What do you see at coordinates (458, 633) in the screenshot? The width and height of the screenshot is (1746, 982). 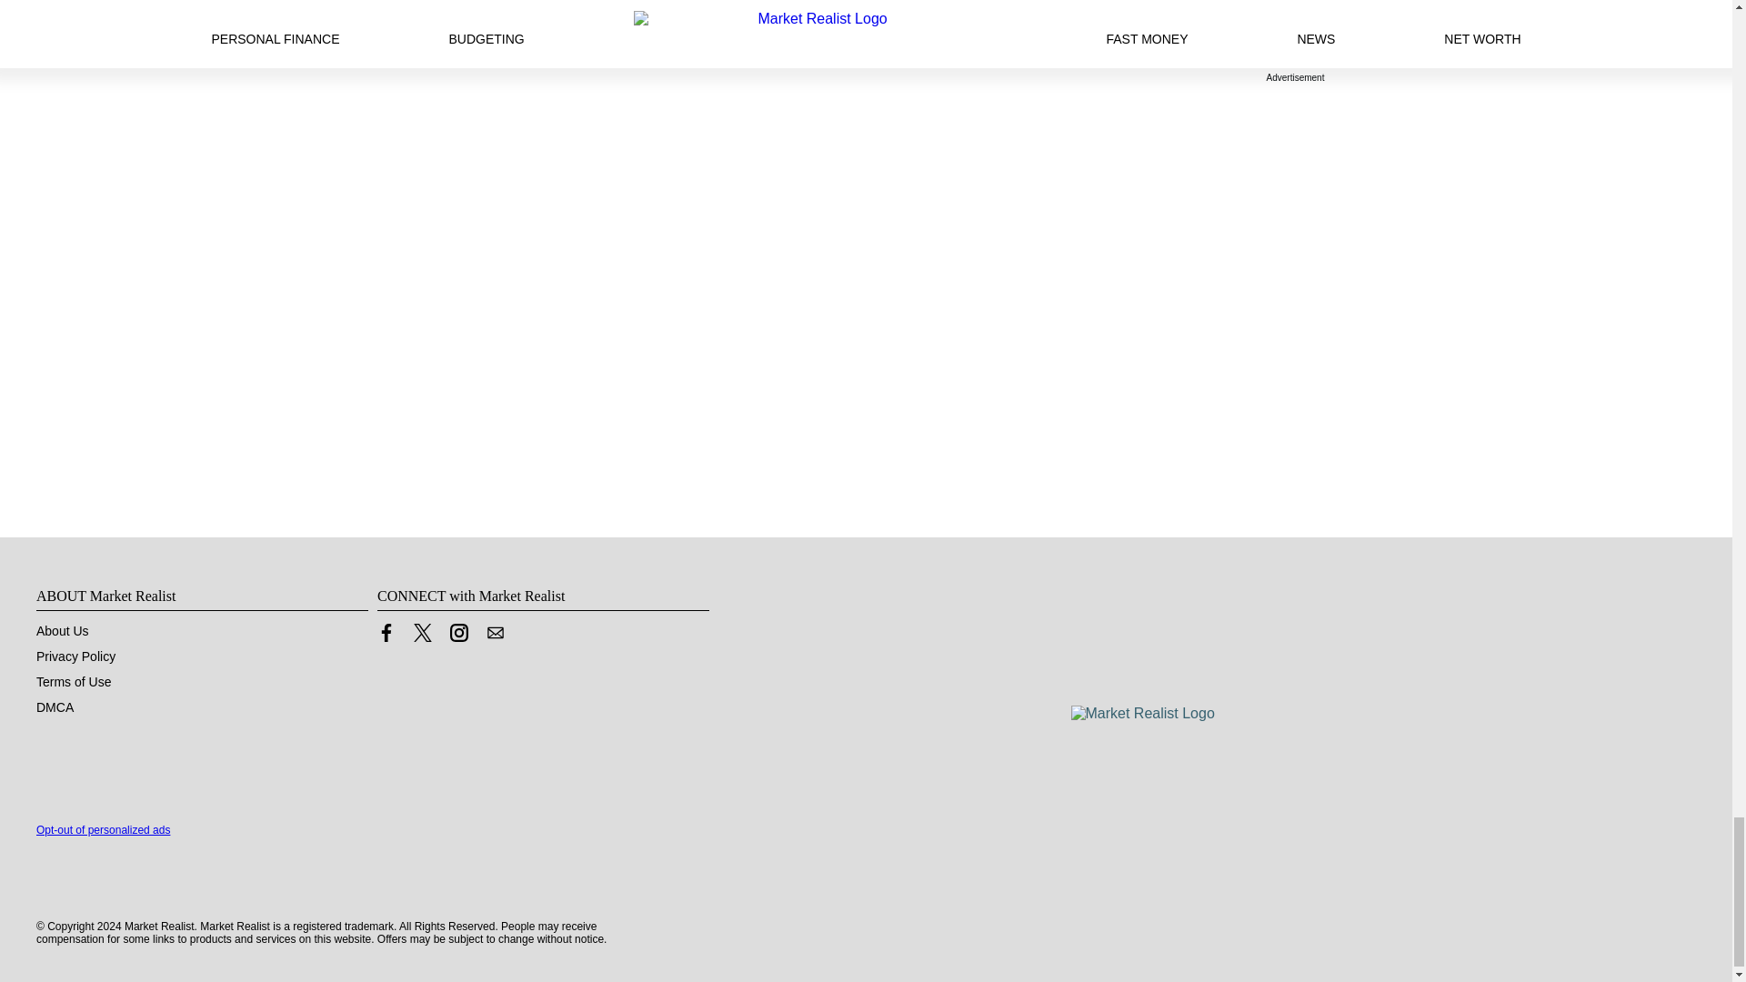 I see `Link to Instagram` at bounding box center [458, 633].